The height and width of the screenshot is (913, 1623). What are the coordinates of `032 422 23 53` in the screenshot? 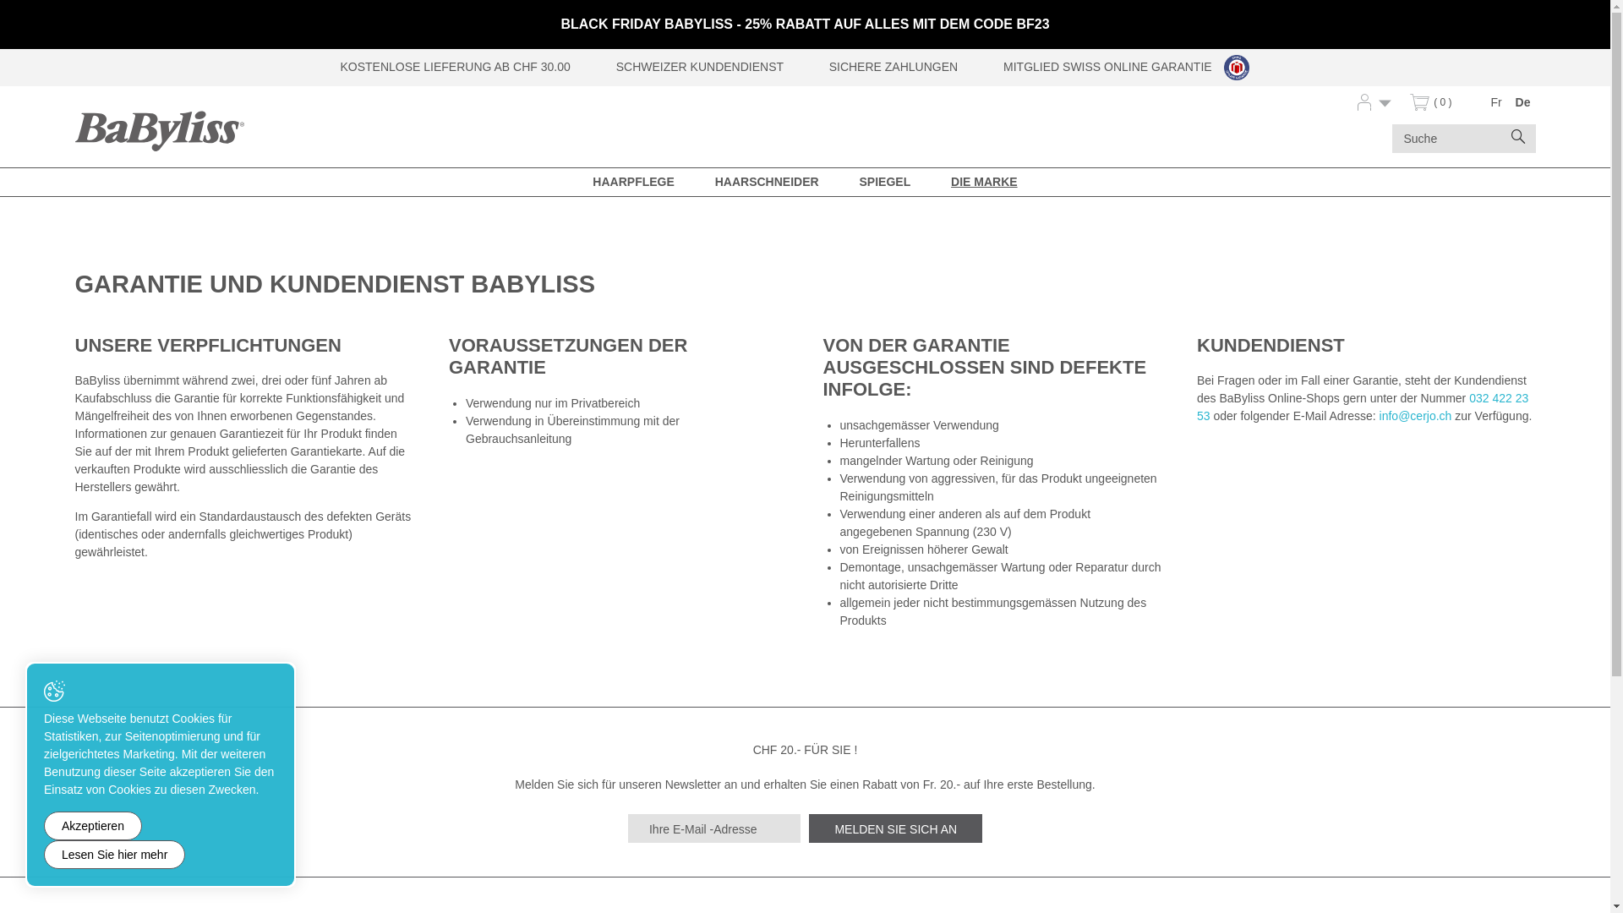 It's located at (1363, 407).